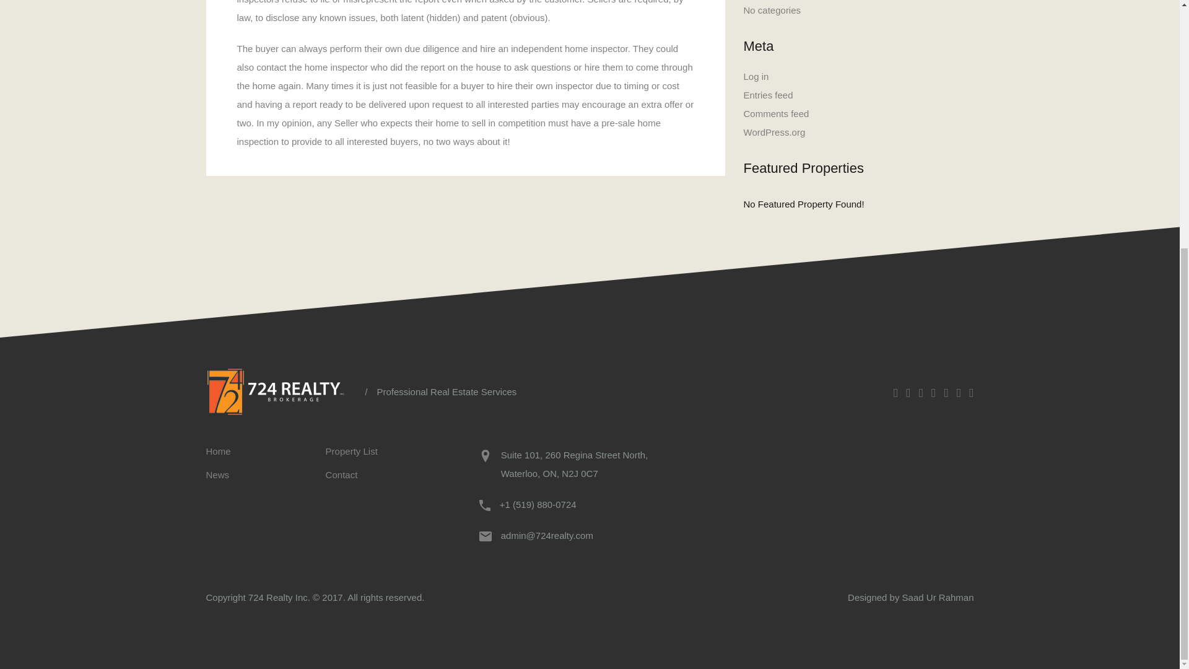 Image resolution: width=1189 pixels, height=669 pixels. What do you see at coordinates (775, 114) in the screenshot?
I see `Comments feed` at bounding box center [775, 114].